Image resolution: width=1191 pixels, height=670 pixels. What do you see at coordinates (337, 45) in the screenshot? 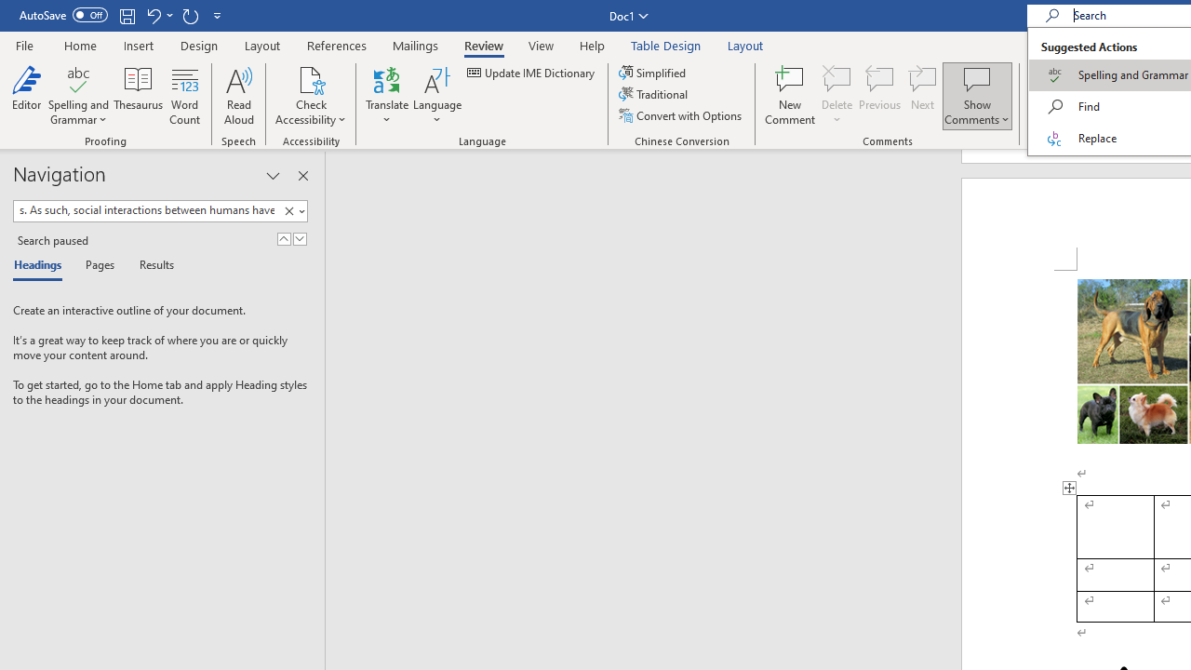
I see `References` at bounding box center [337, 45].